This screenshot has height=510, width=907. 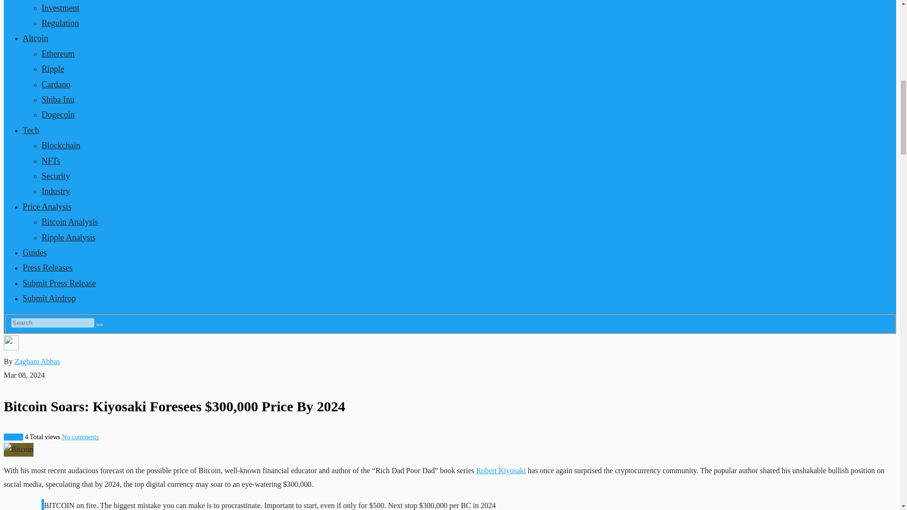 I want to click on Views, so click(x=43, y=437).